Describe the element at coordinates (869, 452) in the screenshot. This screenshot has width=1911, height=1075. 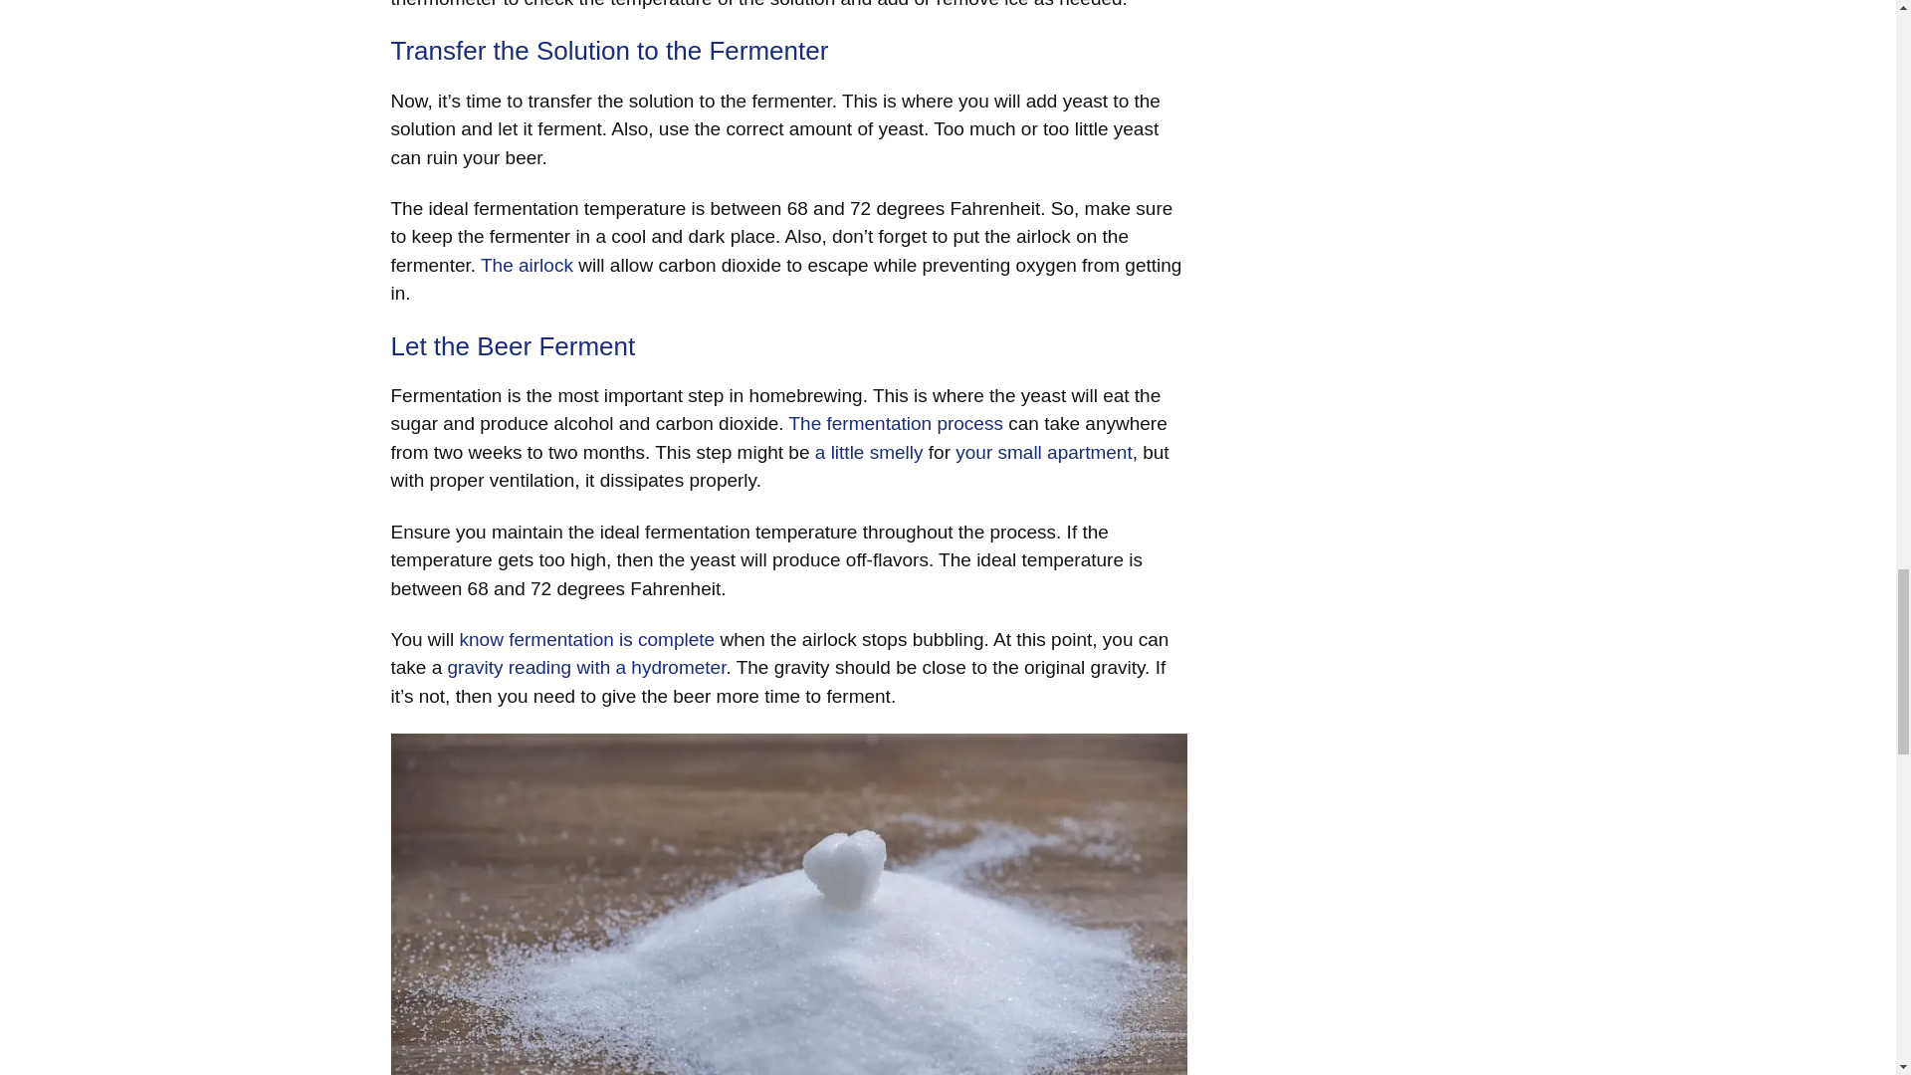
I see `a little smelly` at that location.